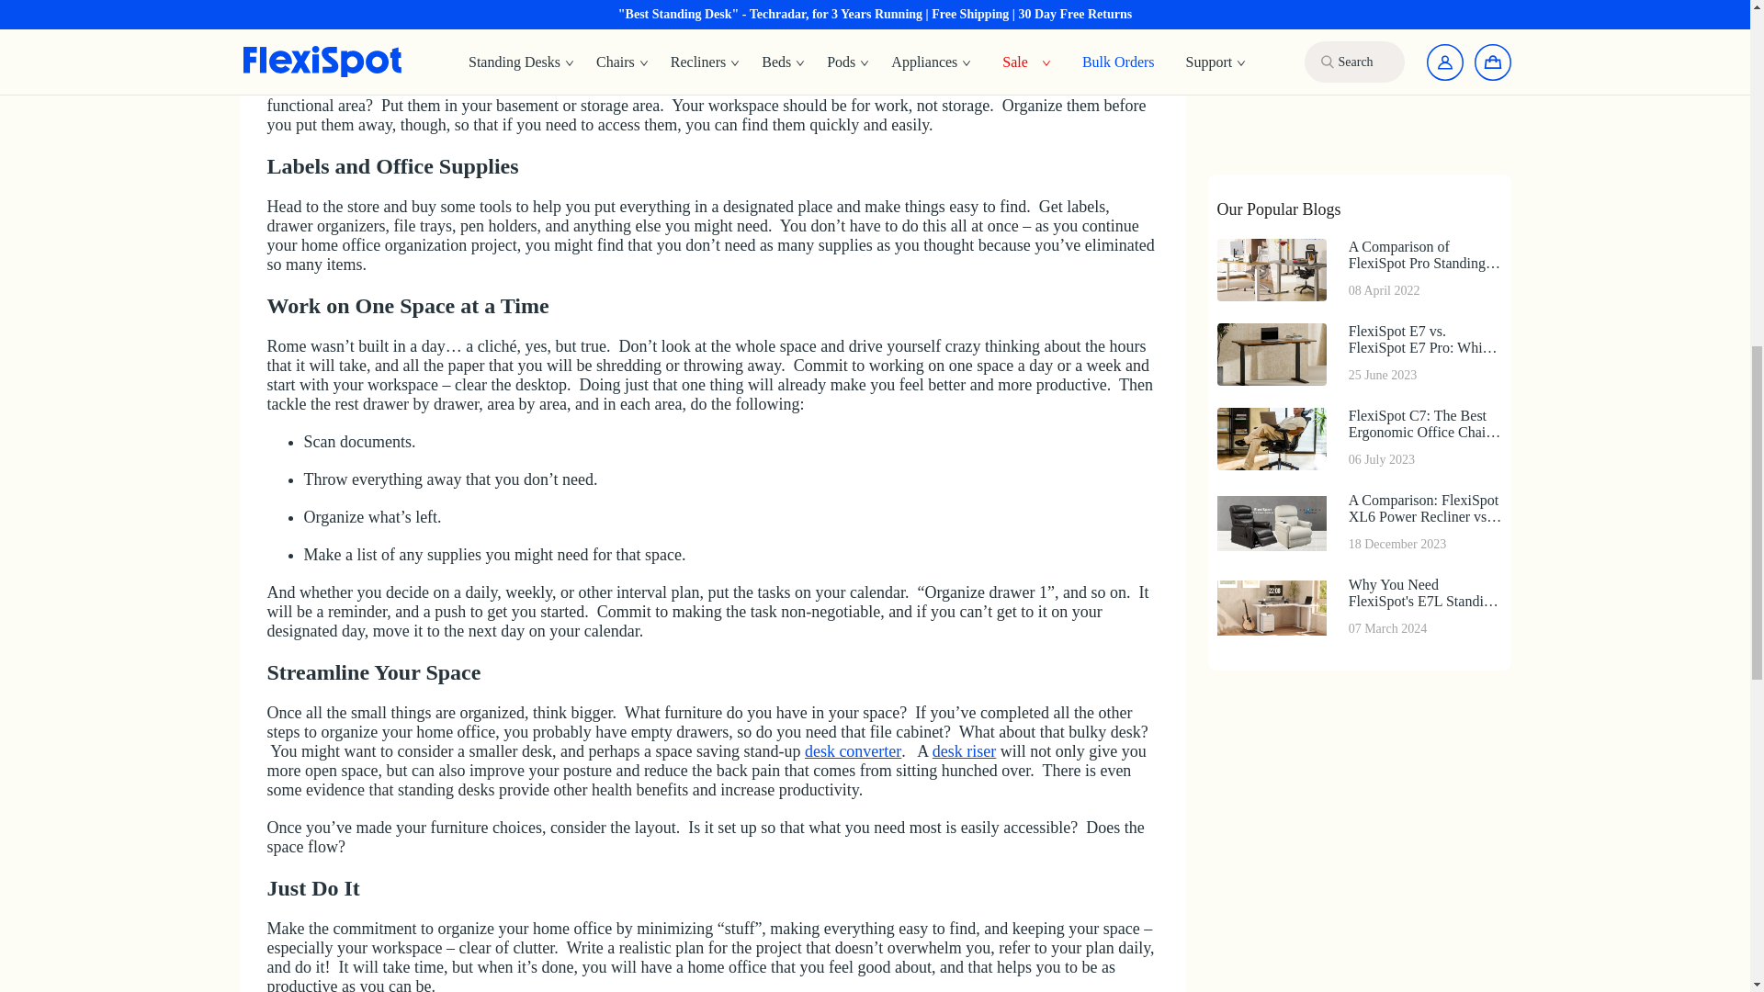  I want to click on desk converter, so click(853, 751).